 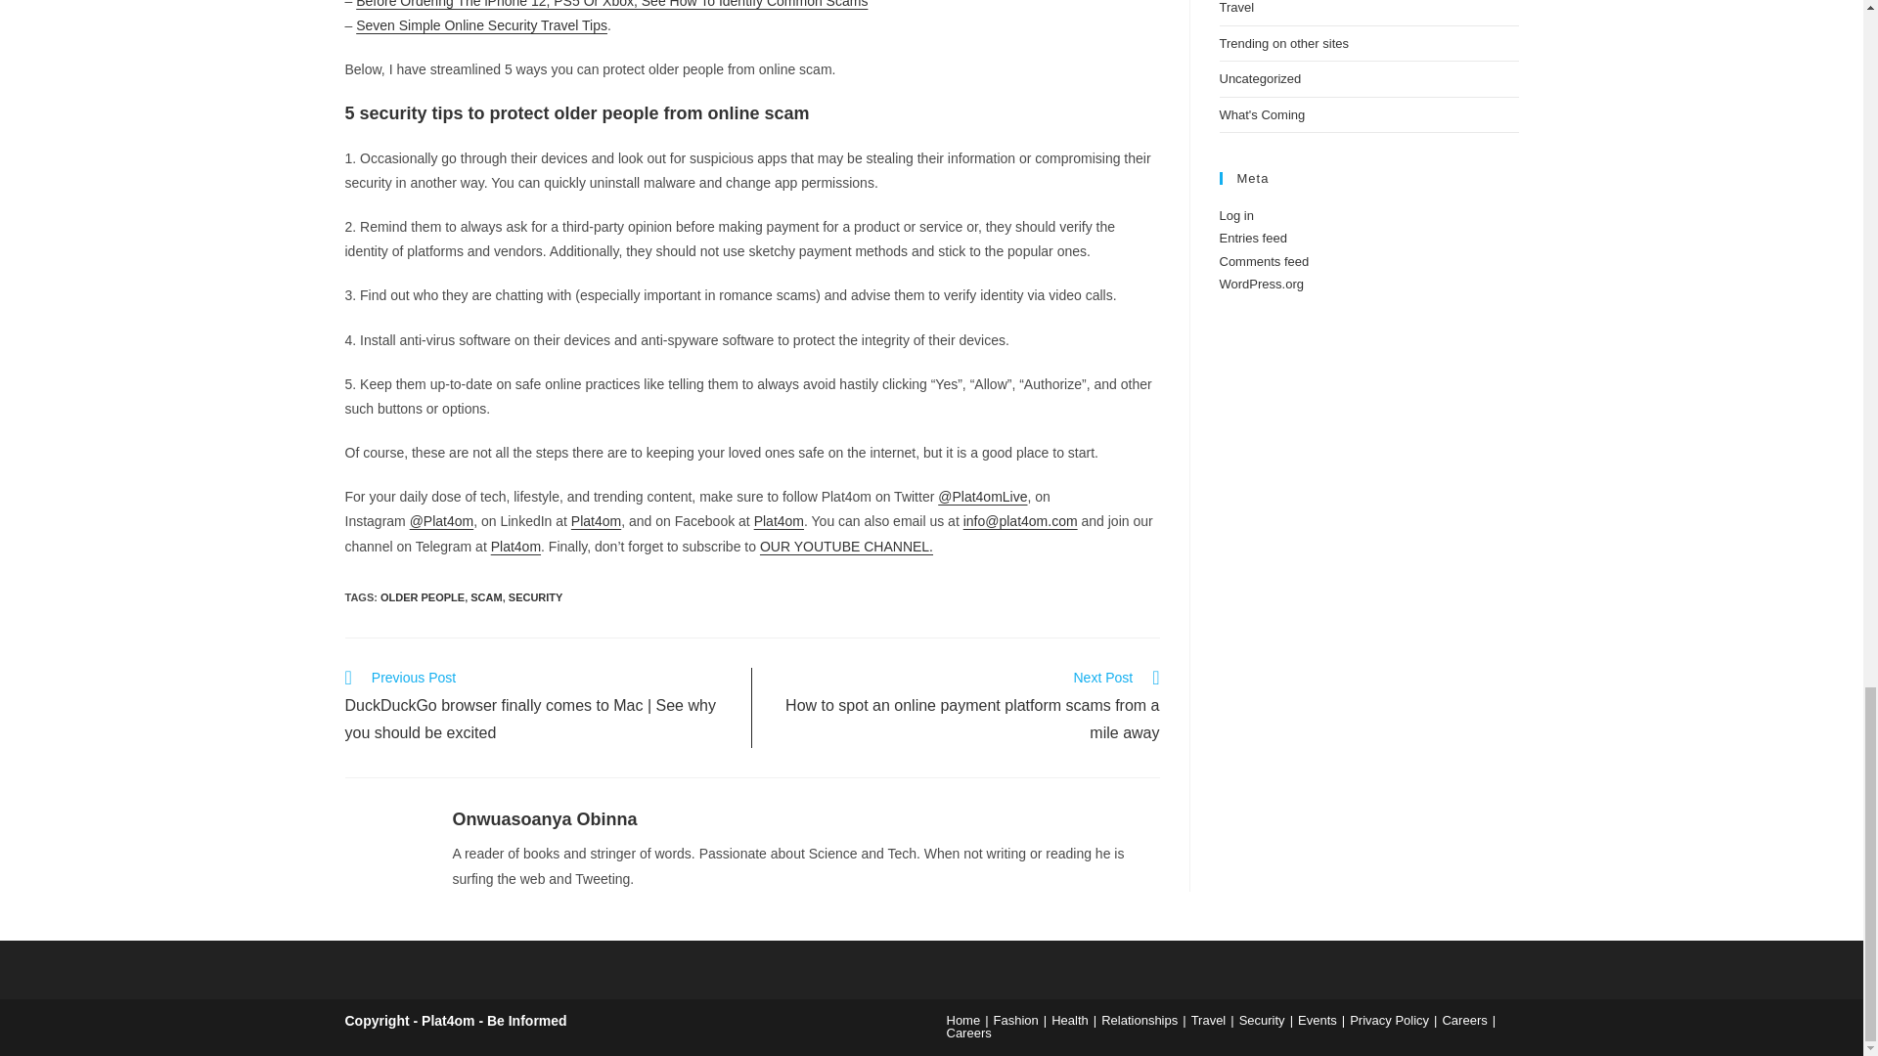 What do you see at coordinates (779, 520) in the screenshot?
I see `Plat4om` at bounding box center [779, 520].